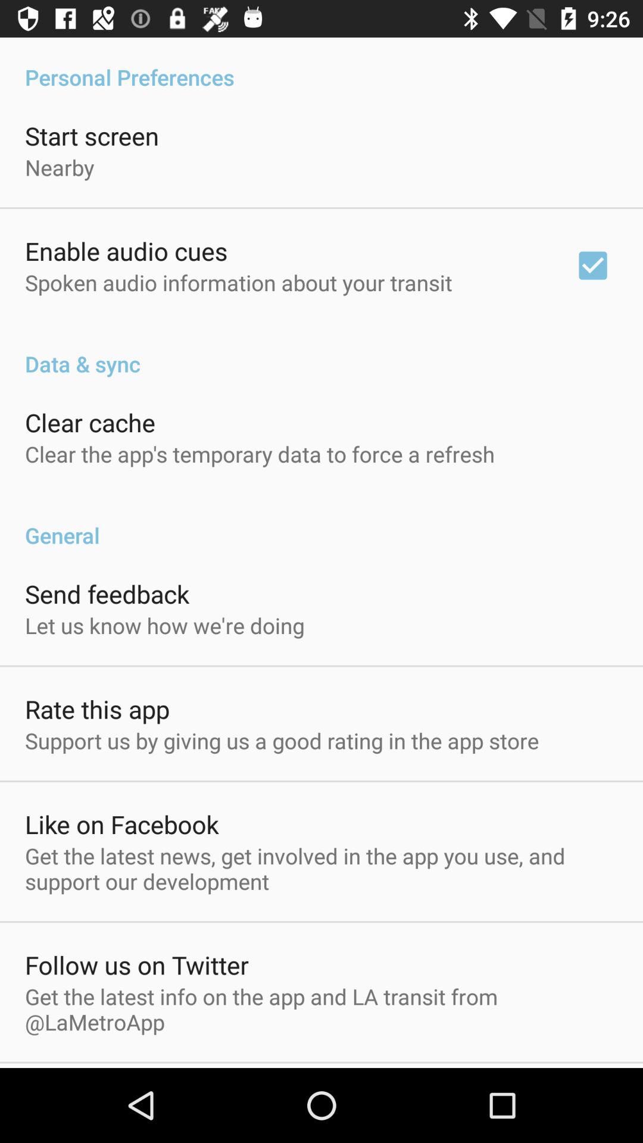  What do you see at coordinates (90, 423) in the screenshot?
I see `turn on the app above the clear the app` at bounding box center [90, 423].